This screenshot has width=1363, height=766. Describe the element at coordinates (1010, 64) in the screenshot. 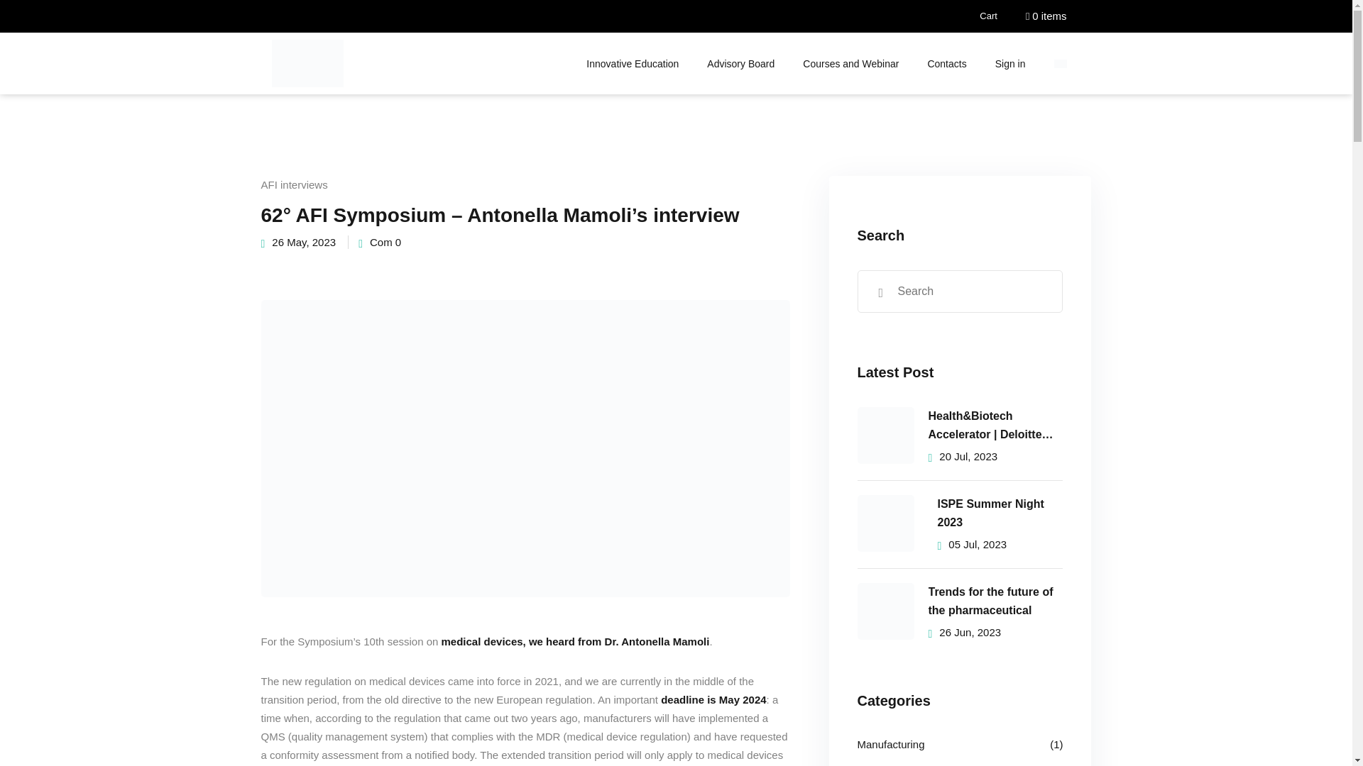

I see `Sign in` at that location.